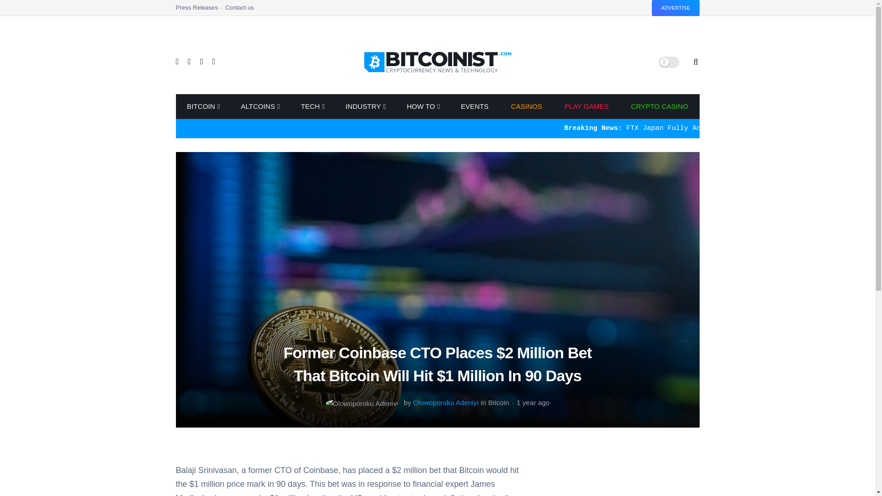 This screenshot has width=882, height=496. Describe the element at coordinates (200, 10) in the screenshot. I see `Press Releases` at that location.